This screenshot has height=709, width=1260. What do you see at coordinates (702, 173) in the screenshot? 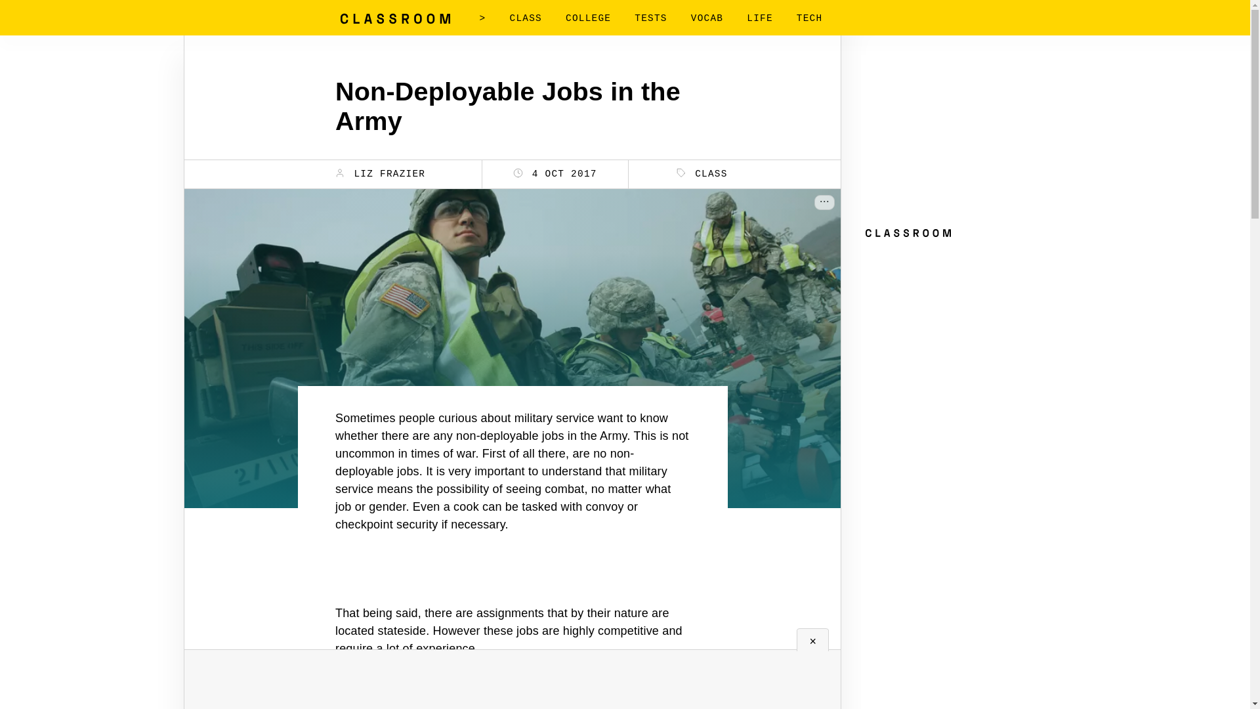
I see `CLASS` at bounding box center [702, 173].